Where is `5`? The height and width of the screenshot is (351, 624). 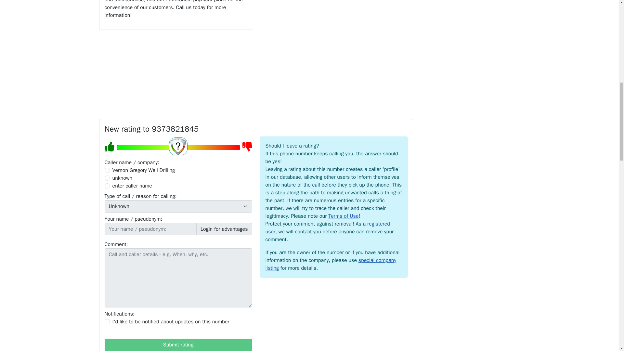
5 is located at coordinates (178, 147).